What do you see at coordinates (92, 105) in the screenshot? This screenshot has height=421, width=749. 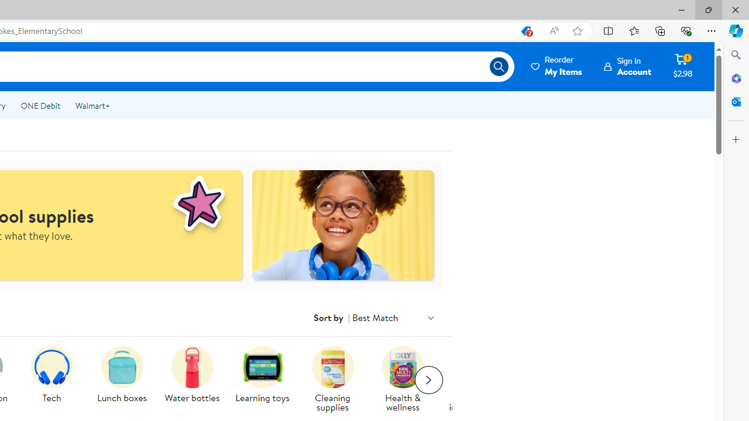 I see `Walmart+` at bounding box center [92, 105].